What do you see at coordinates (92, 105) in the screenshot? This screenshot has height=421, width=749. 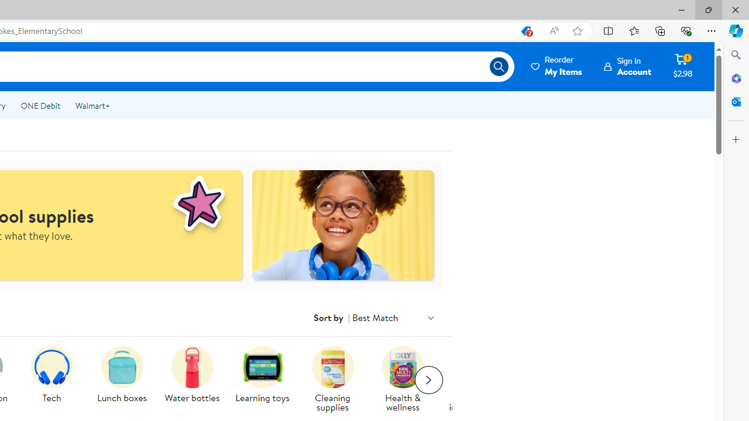 I see `Walmart+` at bounding box center [92, 105].